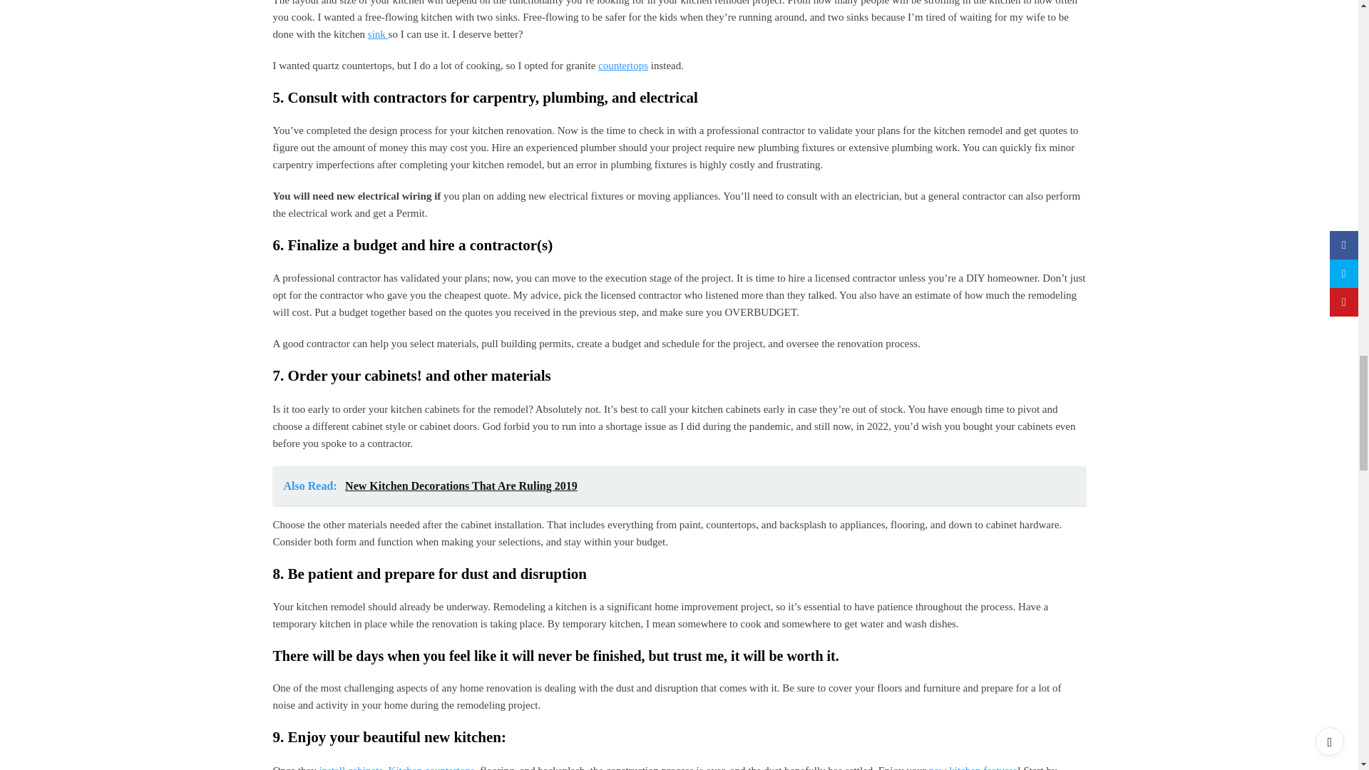 The width and height of the screenshot is (1369, 770). Describe the element at coordinates (623, 66) in the screenshot. I see `countertops` at that location.